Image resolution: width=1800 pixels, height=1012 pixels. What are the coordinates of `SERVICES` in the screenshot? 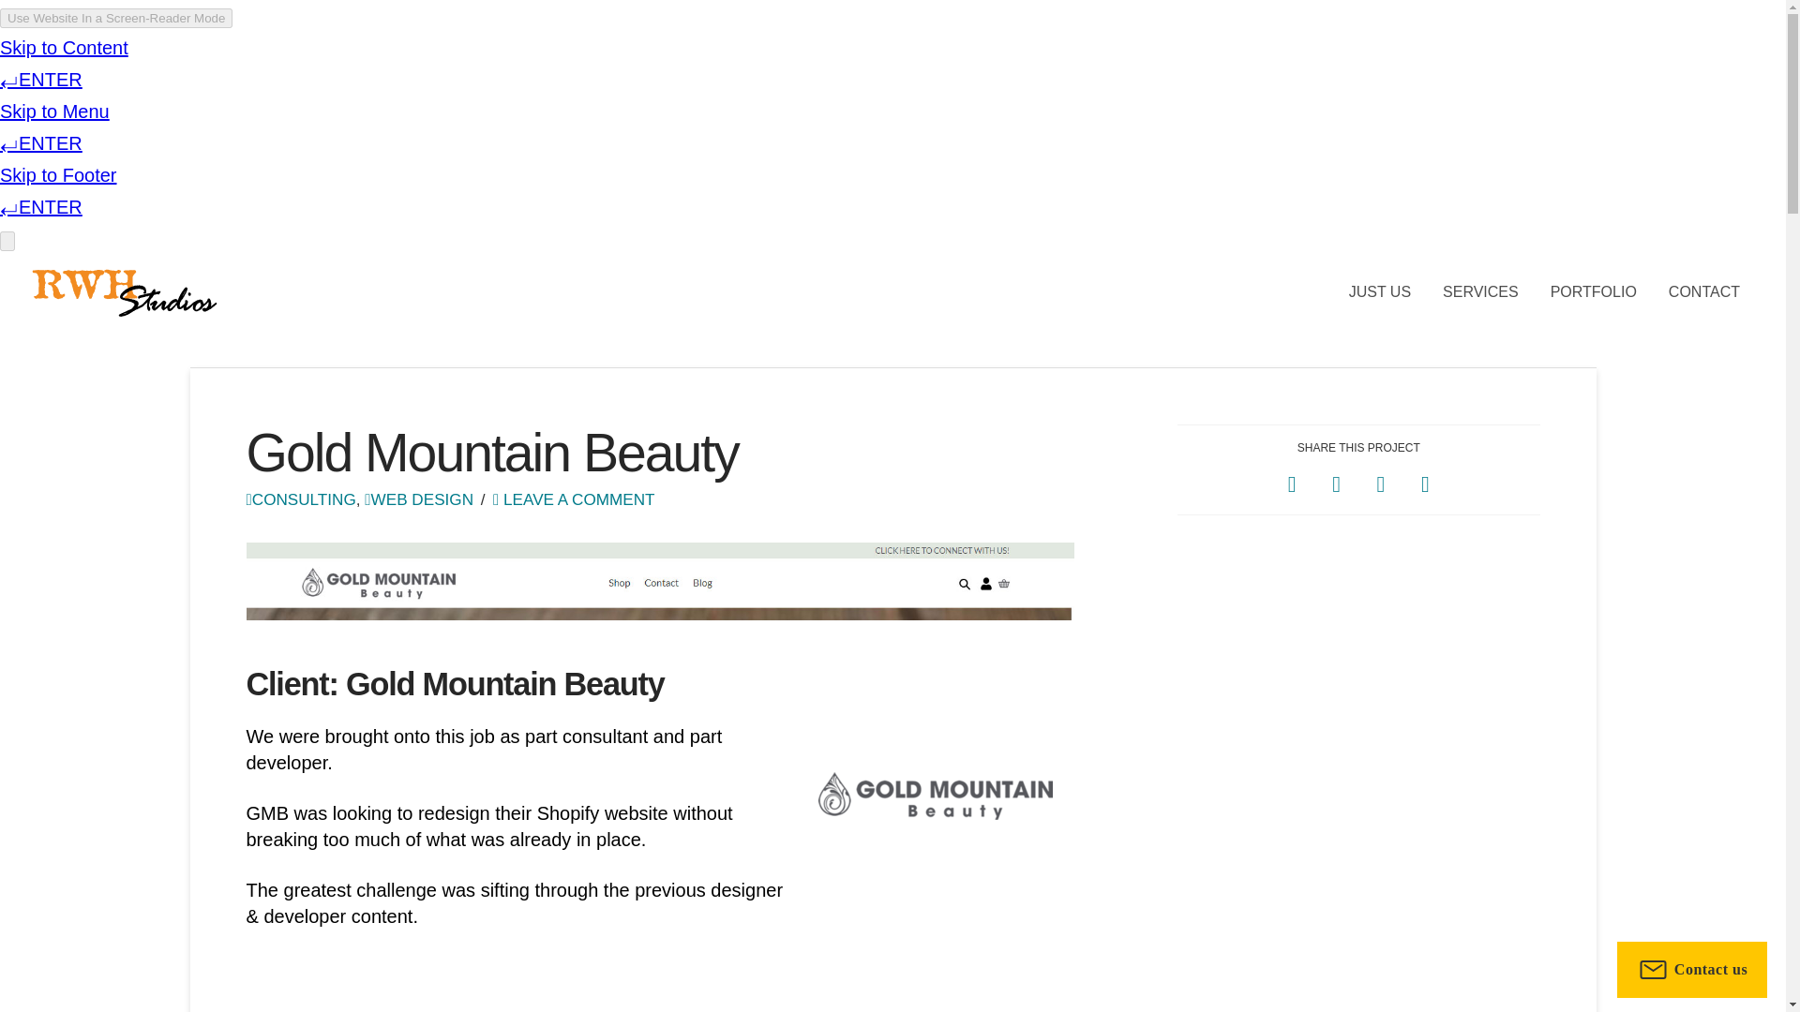 It's located at (1481, 292).